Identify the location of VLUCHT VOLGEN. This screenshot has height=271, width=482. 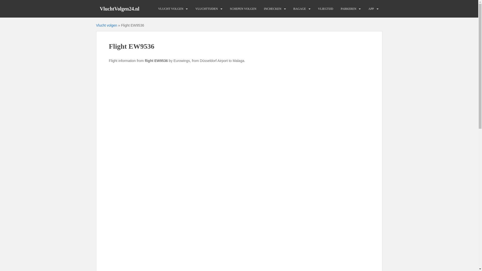
(171, 9).